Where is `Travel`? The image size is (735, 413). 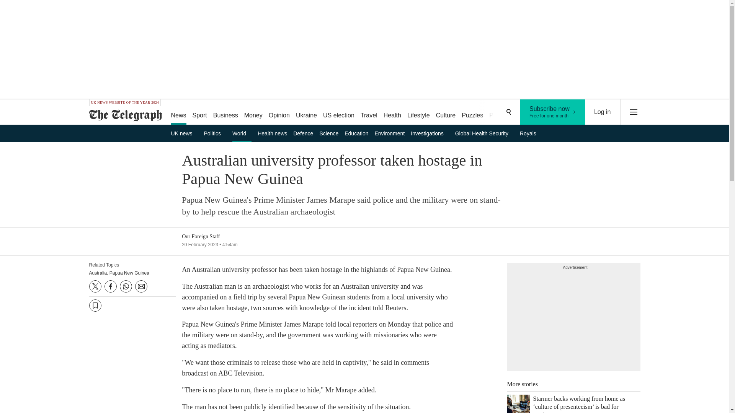 Travel is located at coordinates (369, 112).